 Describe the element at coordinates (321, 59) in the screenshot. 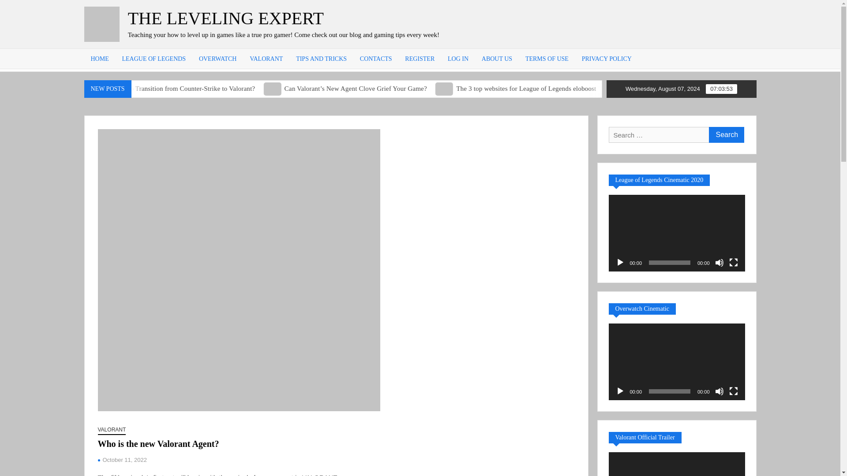

I see `TIPS AND TRICKS` at that location.